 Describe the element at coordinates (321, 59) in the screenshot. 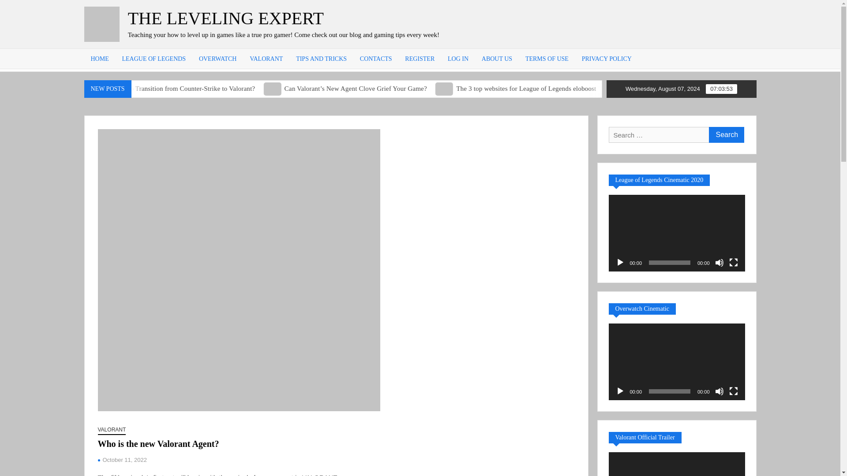

I see `TIPS AND TRICKS` at that location.